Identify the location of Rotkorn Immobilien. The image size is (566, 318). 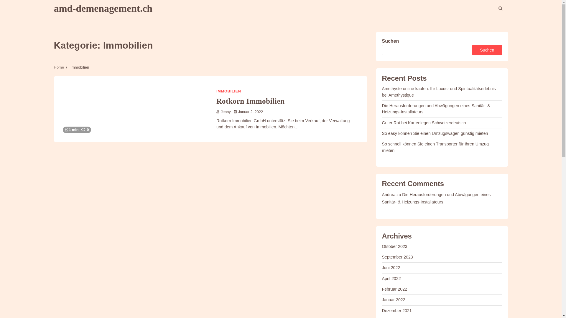
(251, 101).